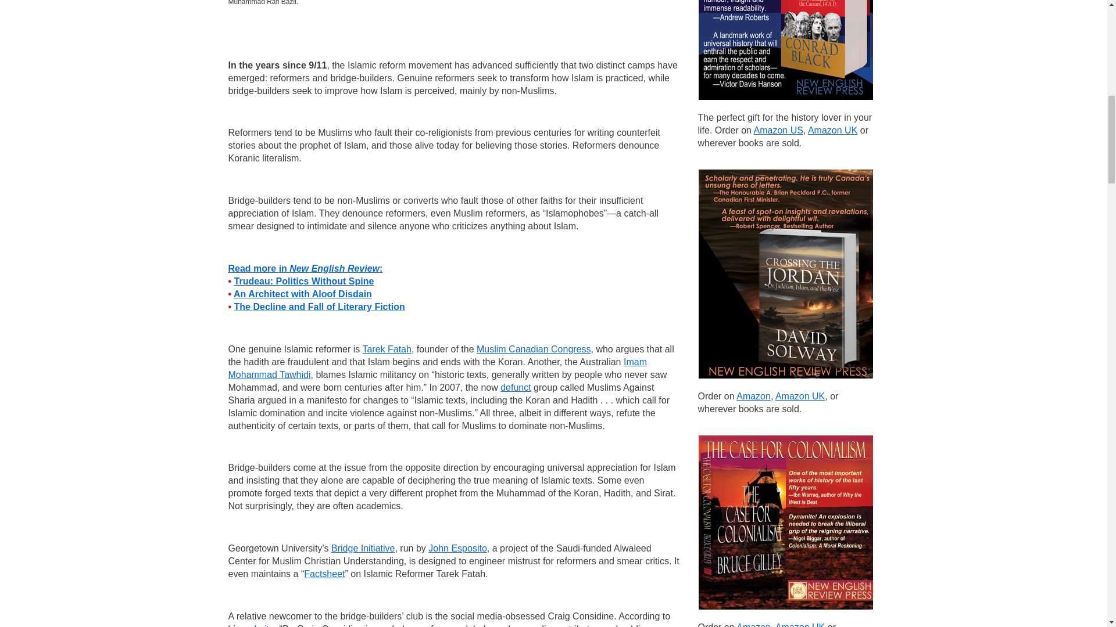 This screenshot has width=1116, height=627. Describe the element at coordinates (305, 268) in the screenshot. I see `Read more in New English Review:` at that location.